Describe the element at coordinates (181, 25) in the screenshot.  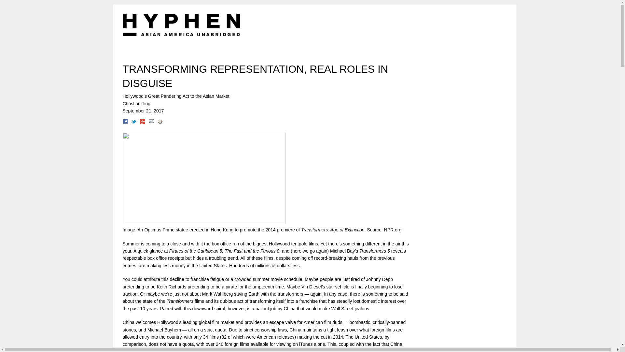
I see `Hyphen` at that location.